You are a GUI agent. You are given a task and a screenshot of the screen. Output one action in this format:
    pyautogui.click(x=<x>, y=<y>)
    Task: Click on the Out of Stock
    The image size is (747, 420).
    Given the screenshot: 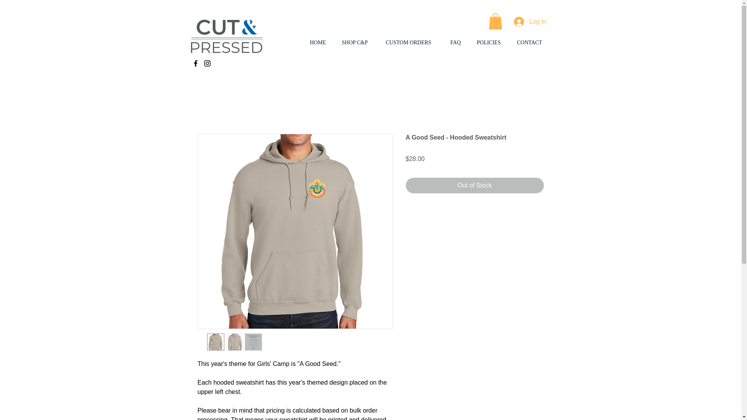 What is the action you would take?
    pyautogui.click(x=475, y=185)
    